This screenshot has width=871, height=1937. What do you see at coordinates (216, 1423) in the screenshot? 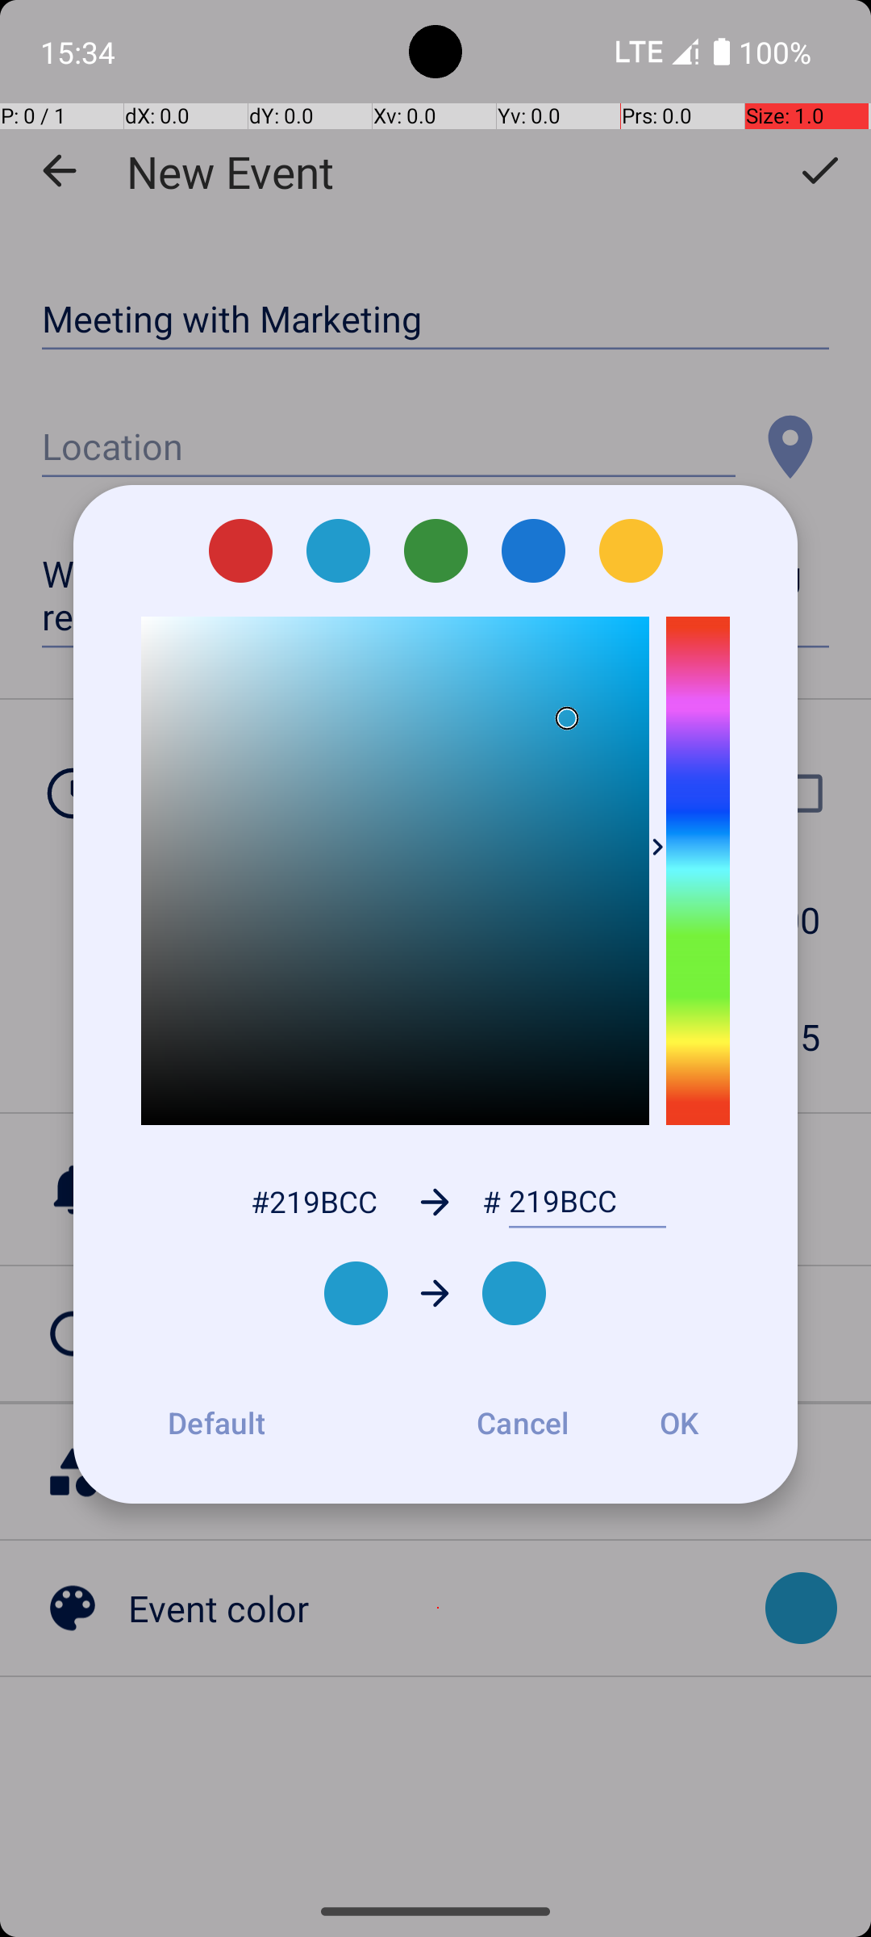
I see `Default` at bounding box center [216, 1423].